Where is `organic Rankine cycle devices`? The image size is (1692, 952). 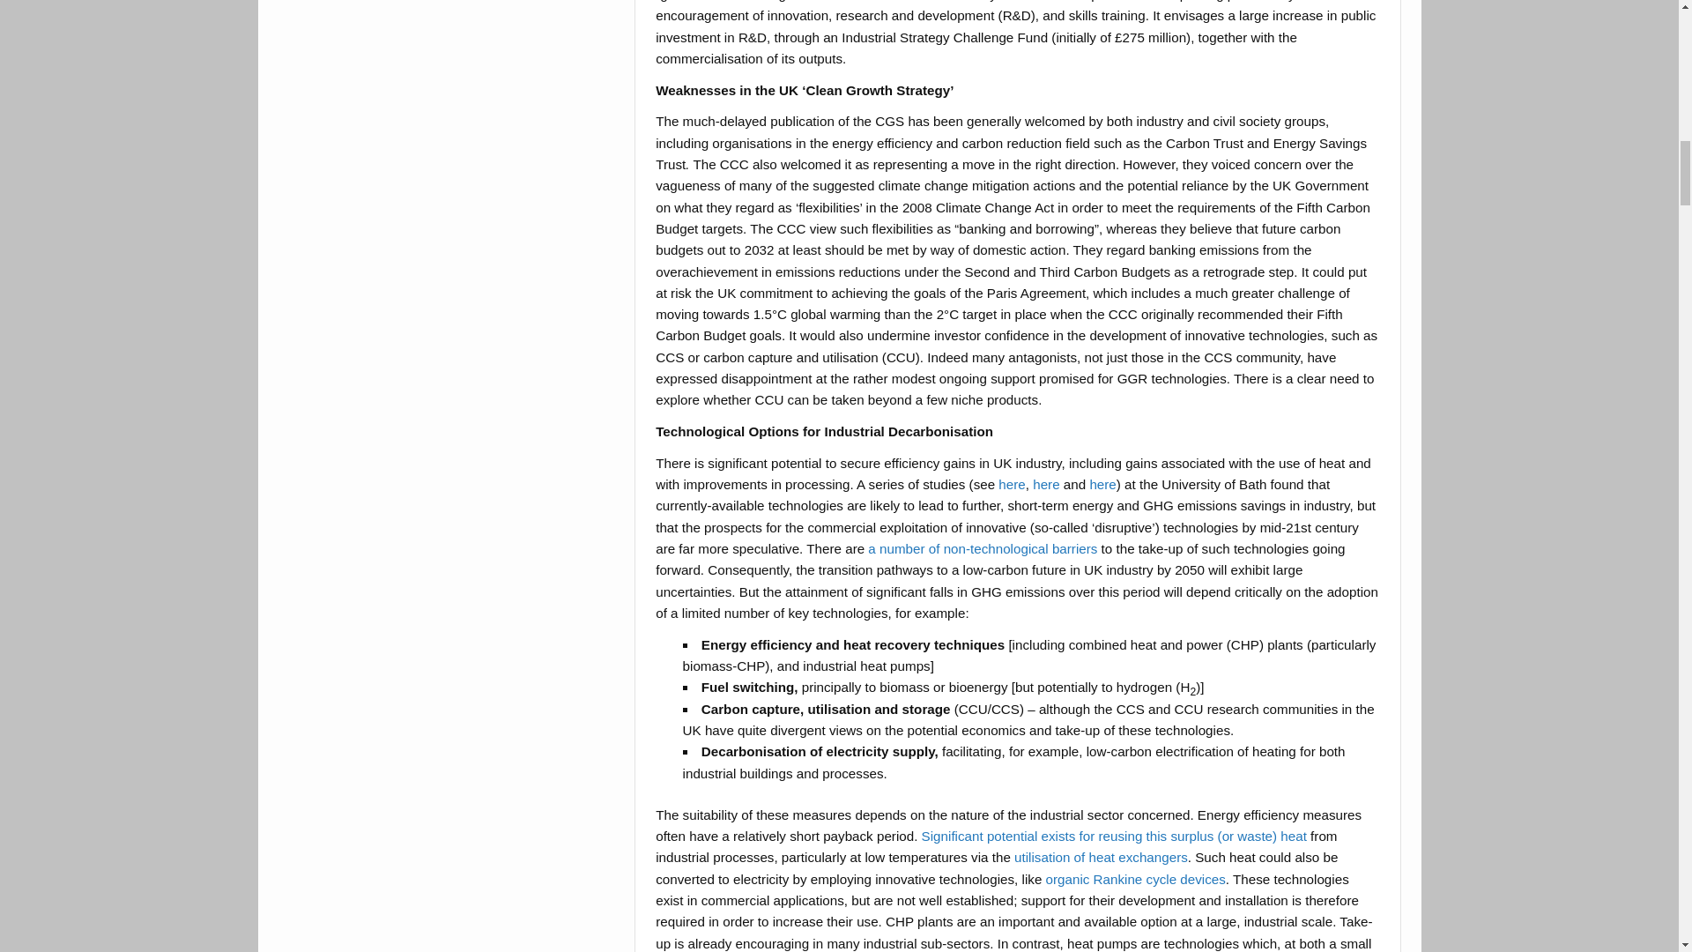 organic Rankine cycle devices is located at coordinates (1135, 879).